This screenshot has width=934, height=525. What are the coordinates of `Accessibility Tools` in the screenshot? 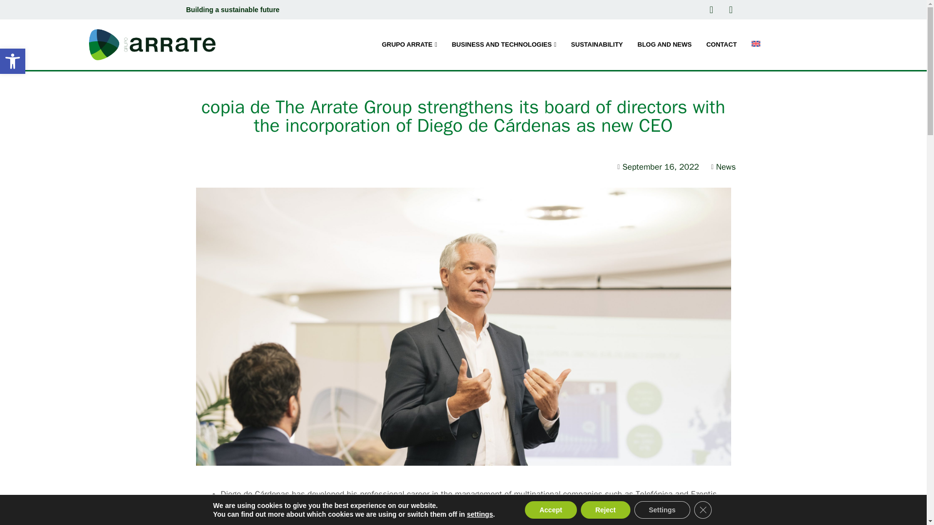 It's located at (13, 61).